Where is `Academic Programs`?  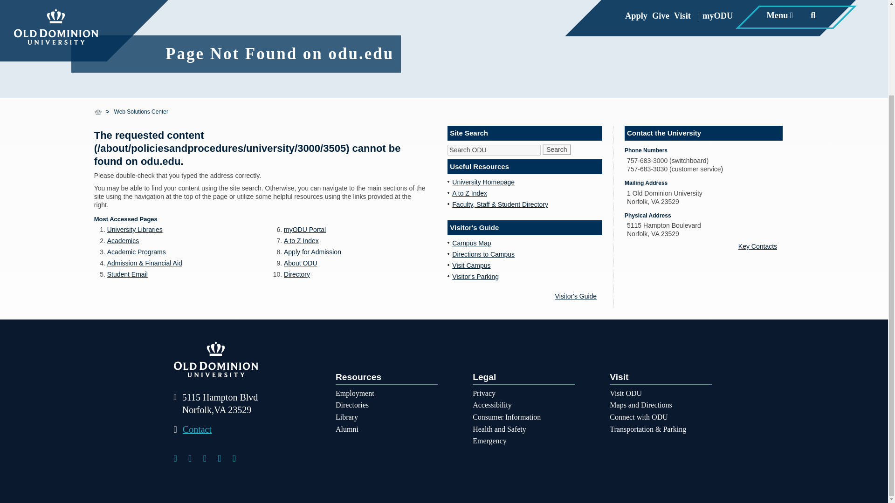 Academic Programs is located at coordinates (136, 251).